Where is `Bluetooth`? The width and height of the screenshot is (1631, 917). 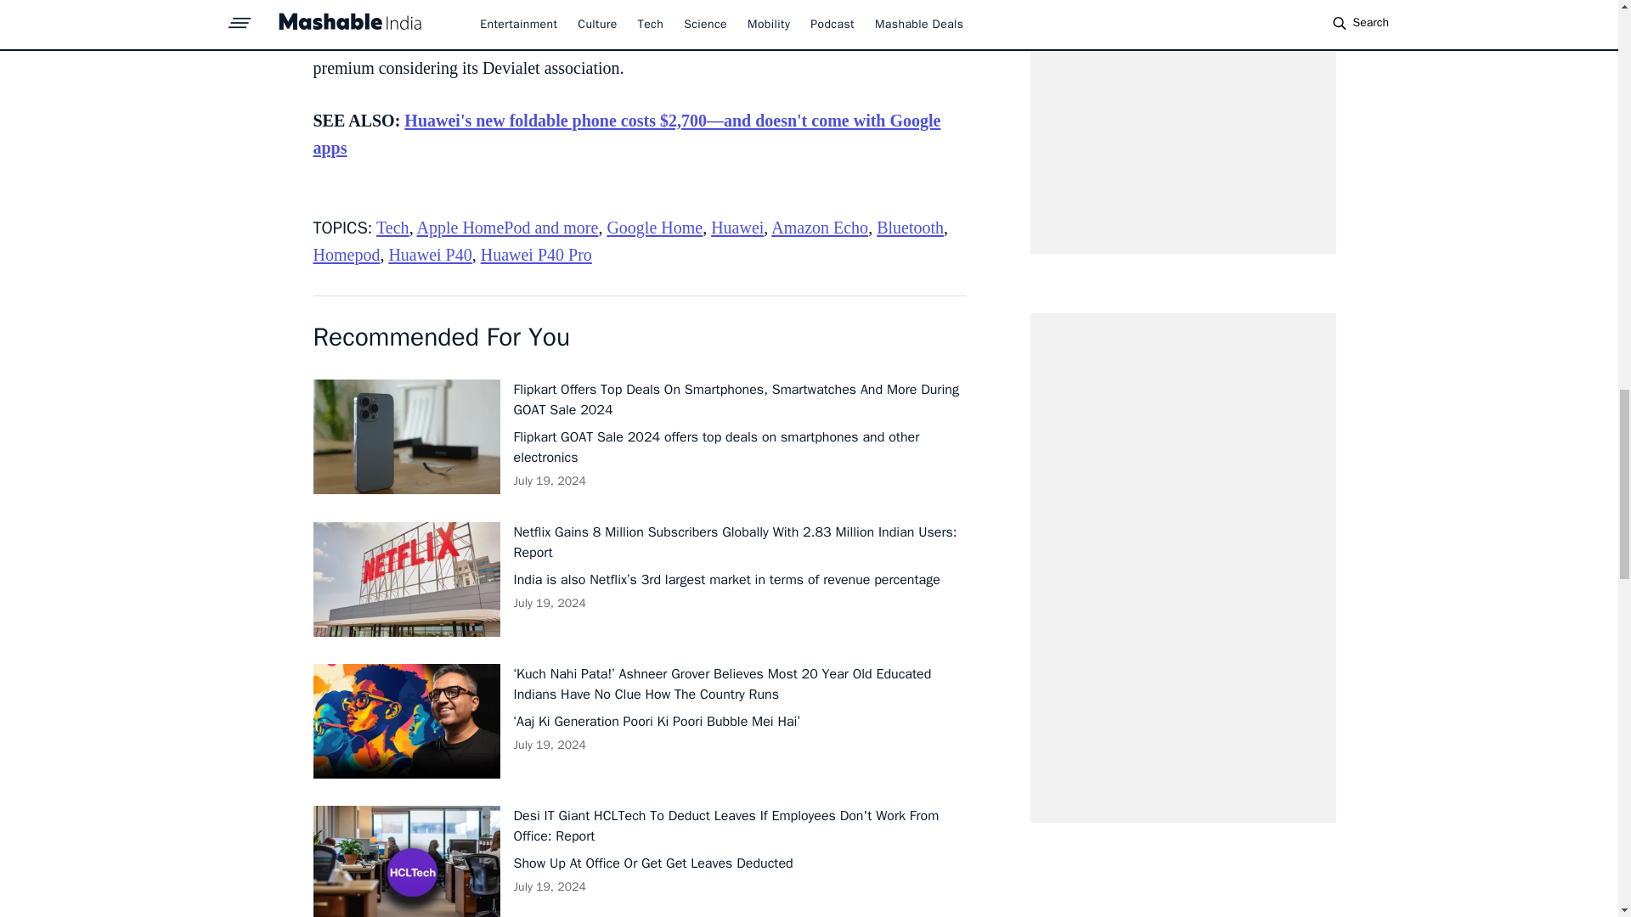
Bluetooth is located at coordinates (911, 228).